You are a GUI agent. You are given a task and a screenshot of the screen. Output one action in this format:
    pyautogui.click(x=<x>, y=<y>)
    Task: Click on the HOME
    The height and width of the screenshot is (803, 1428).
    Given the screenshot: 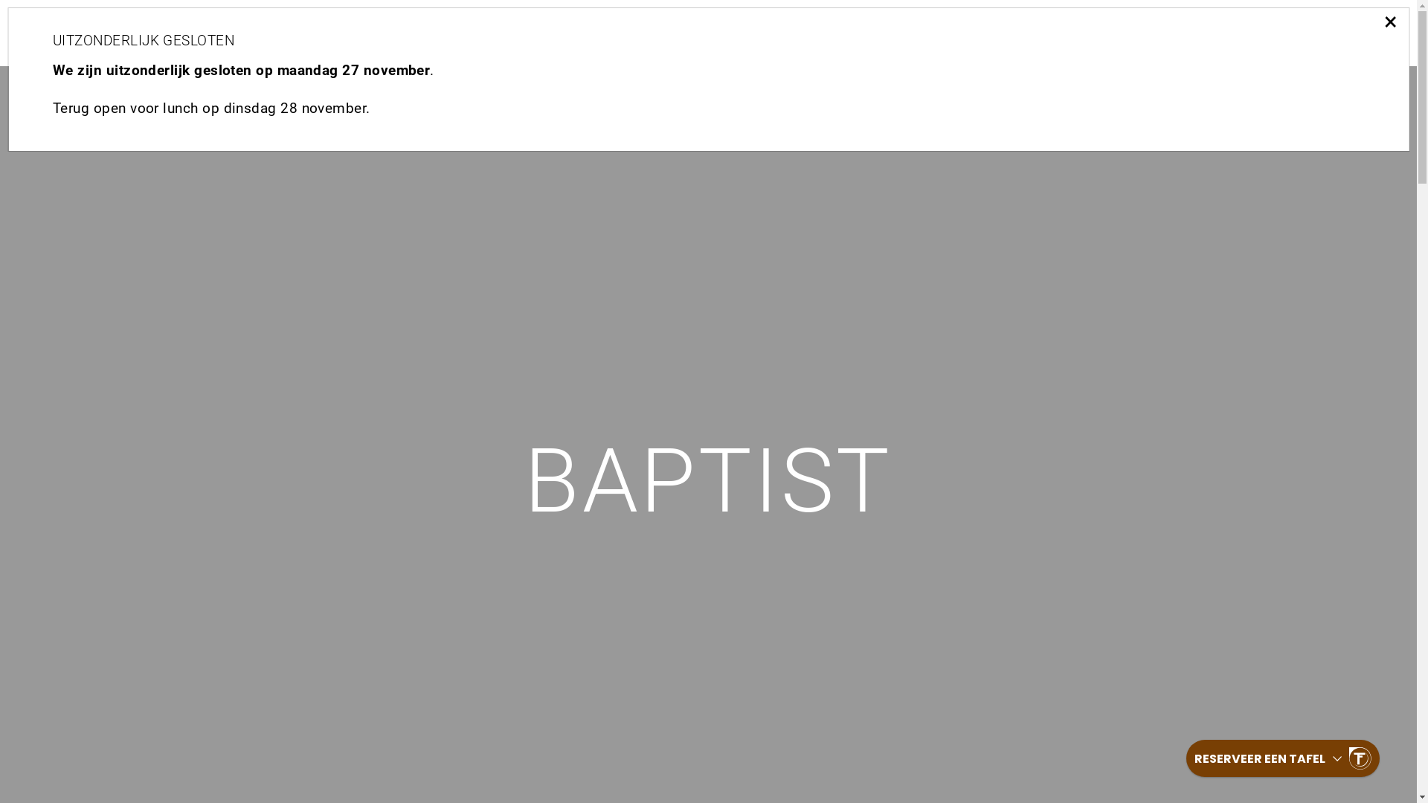 What is the action you would take?
    pyautogui.click(x=1371, y=36)
    